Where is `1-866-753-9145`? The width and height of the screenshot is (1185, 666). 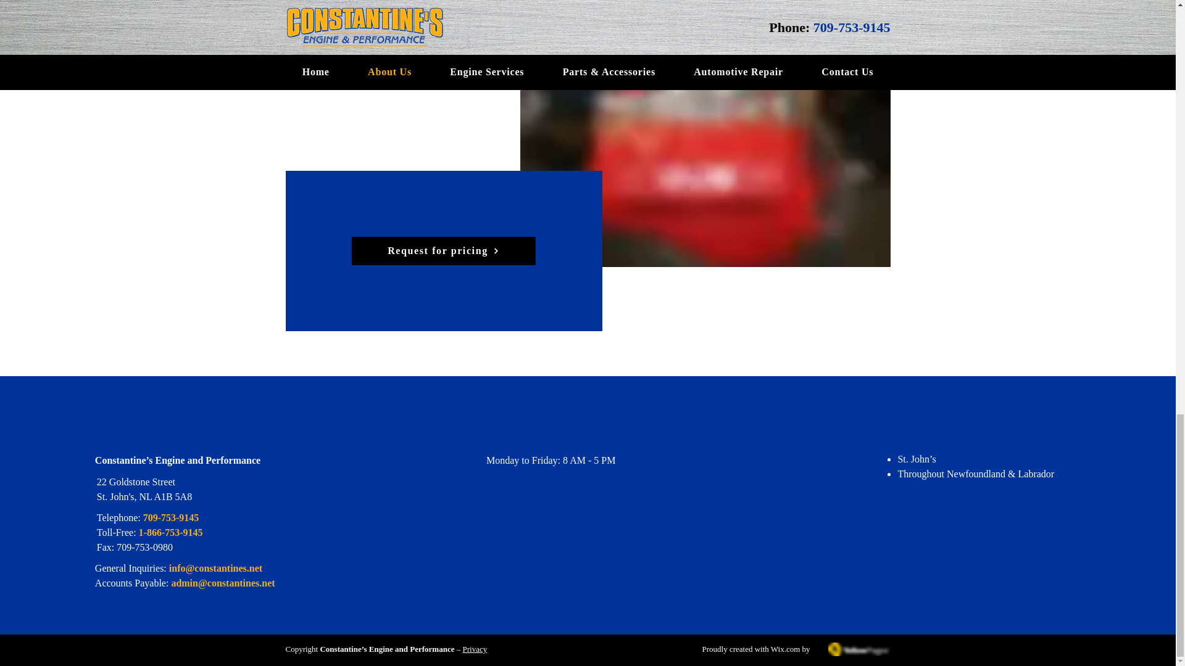 1-866-753-9145 is located at coordinates (170, 532).